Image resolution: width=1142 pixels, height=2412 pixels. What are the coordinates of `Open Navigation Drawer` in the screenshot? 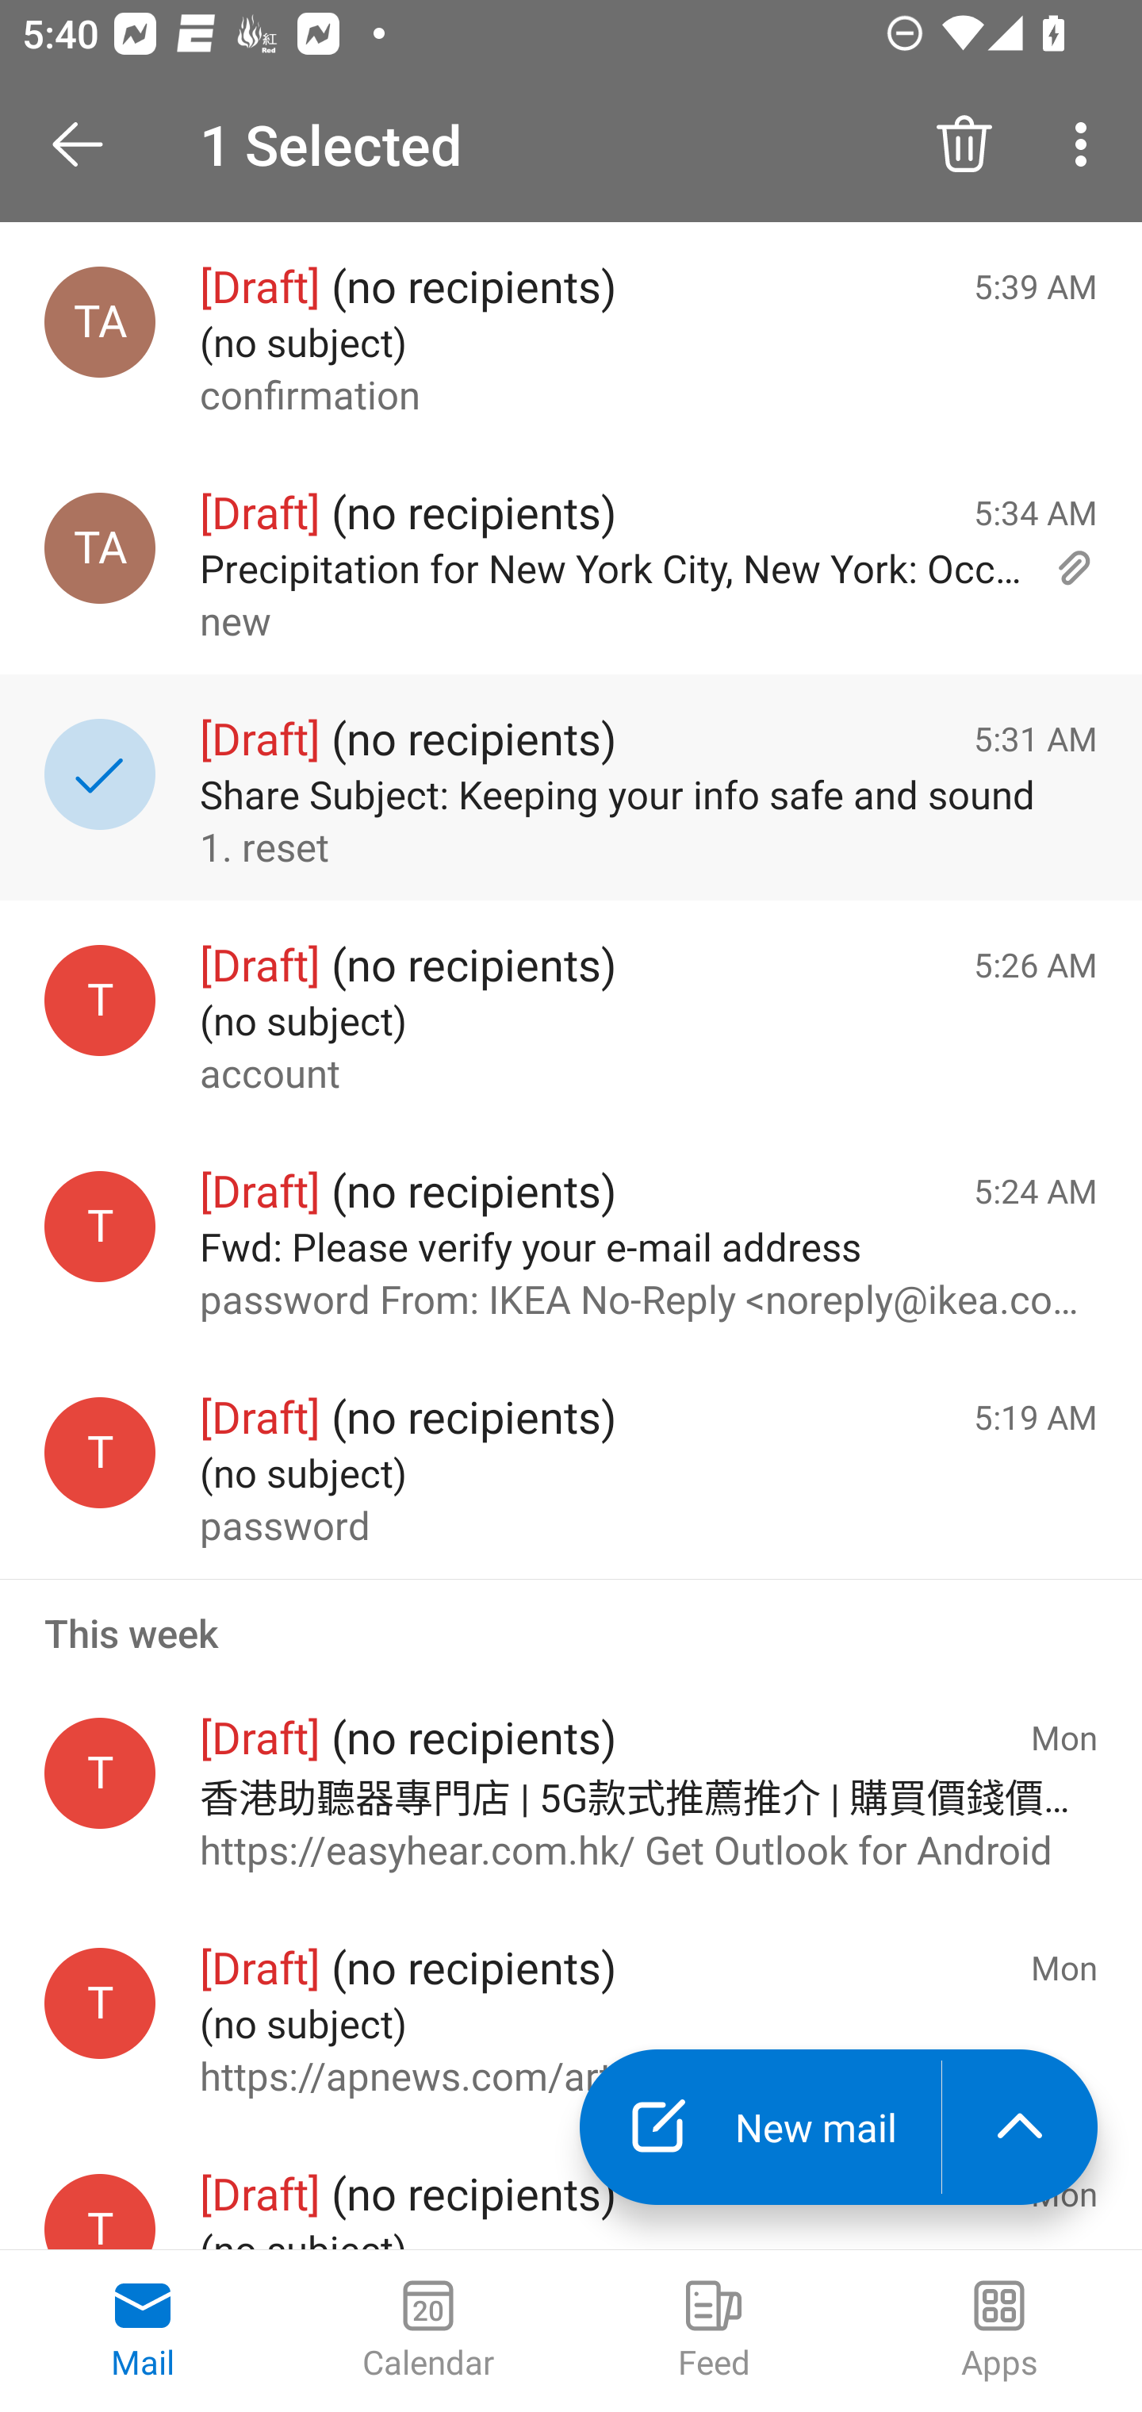 It's located at (88, 144).